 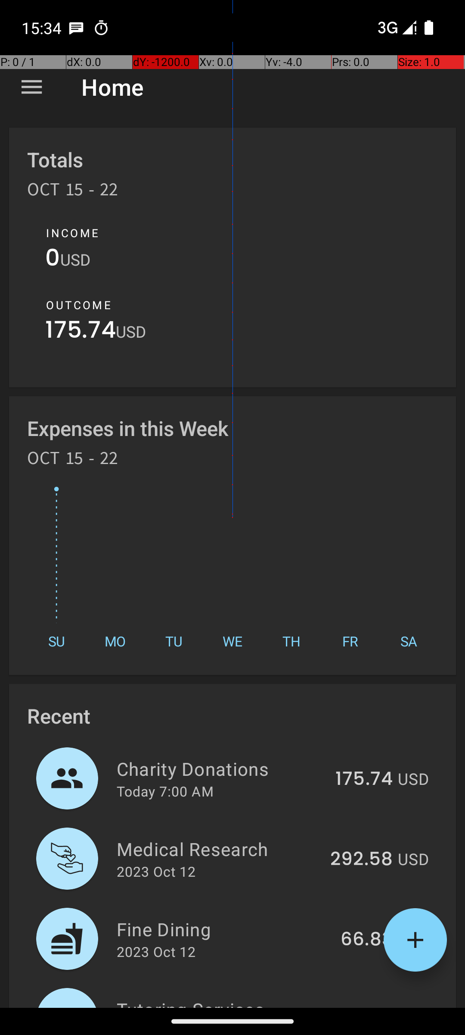 What do you see at coordinates (219, 849) in the screenshot?
I see `Medical Research` at bounding box center [219, 849].